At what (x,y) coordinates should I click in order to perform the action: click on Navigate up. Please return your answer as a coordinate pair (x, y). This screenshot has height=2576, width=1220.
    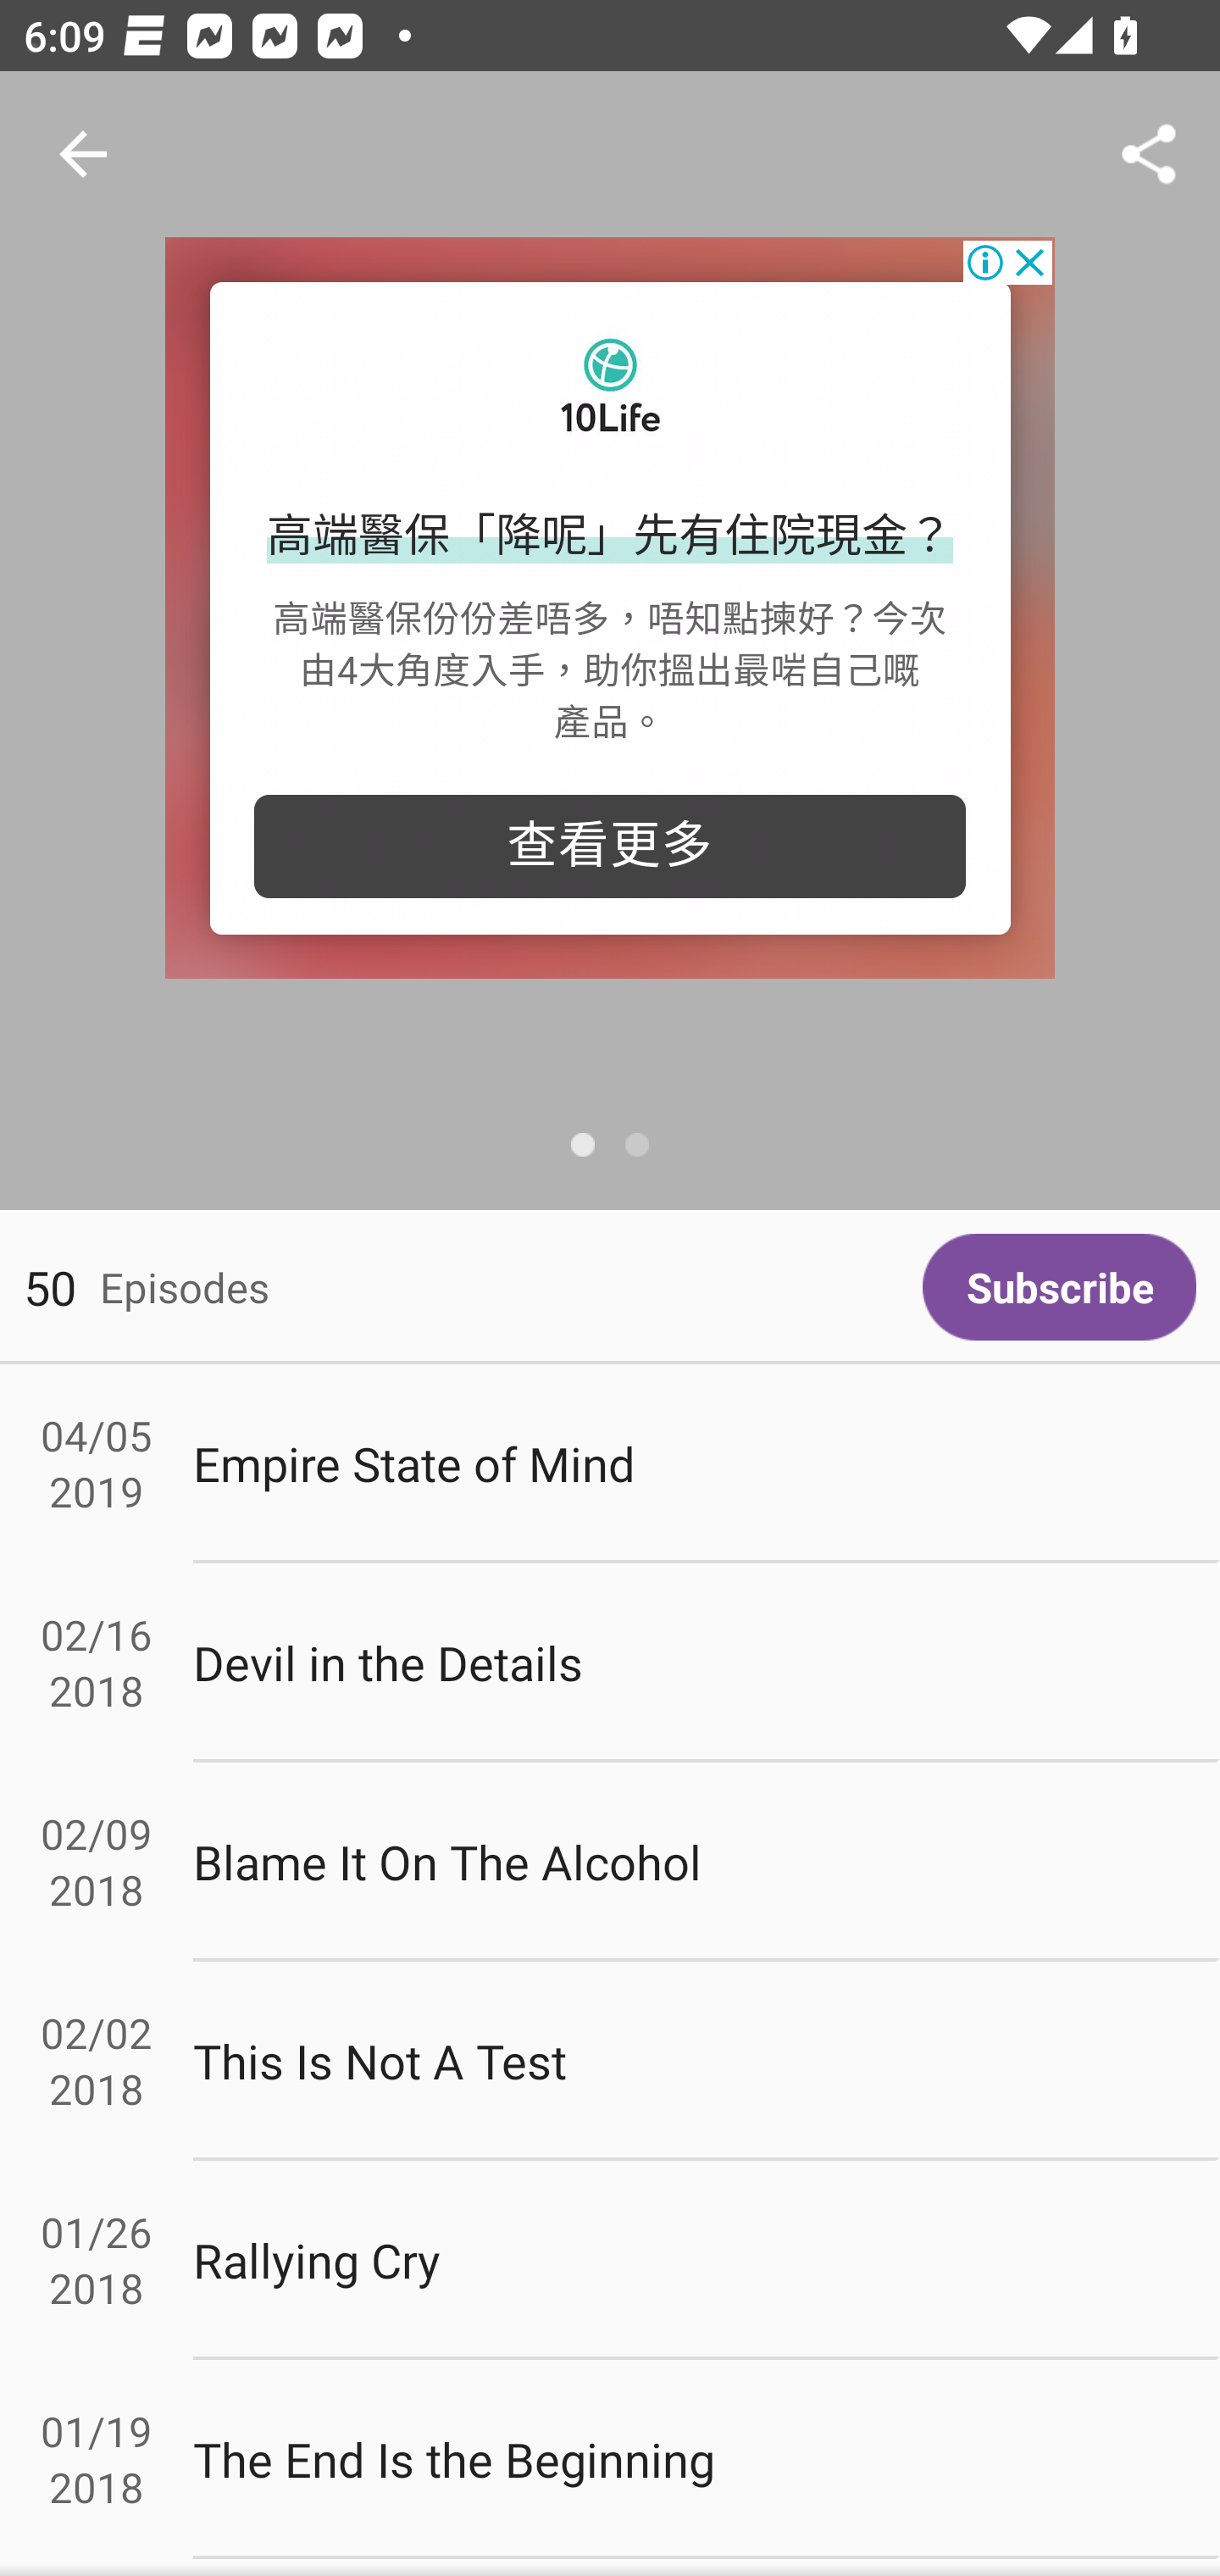
    Looking at the image, I should click on (83, 154).